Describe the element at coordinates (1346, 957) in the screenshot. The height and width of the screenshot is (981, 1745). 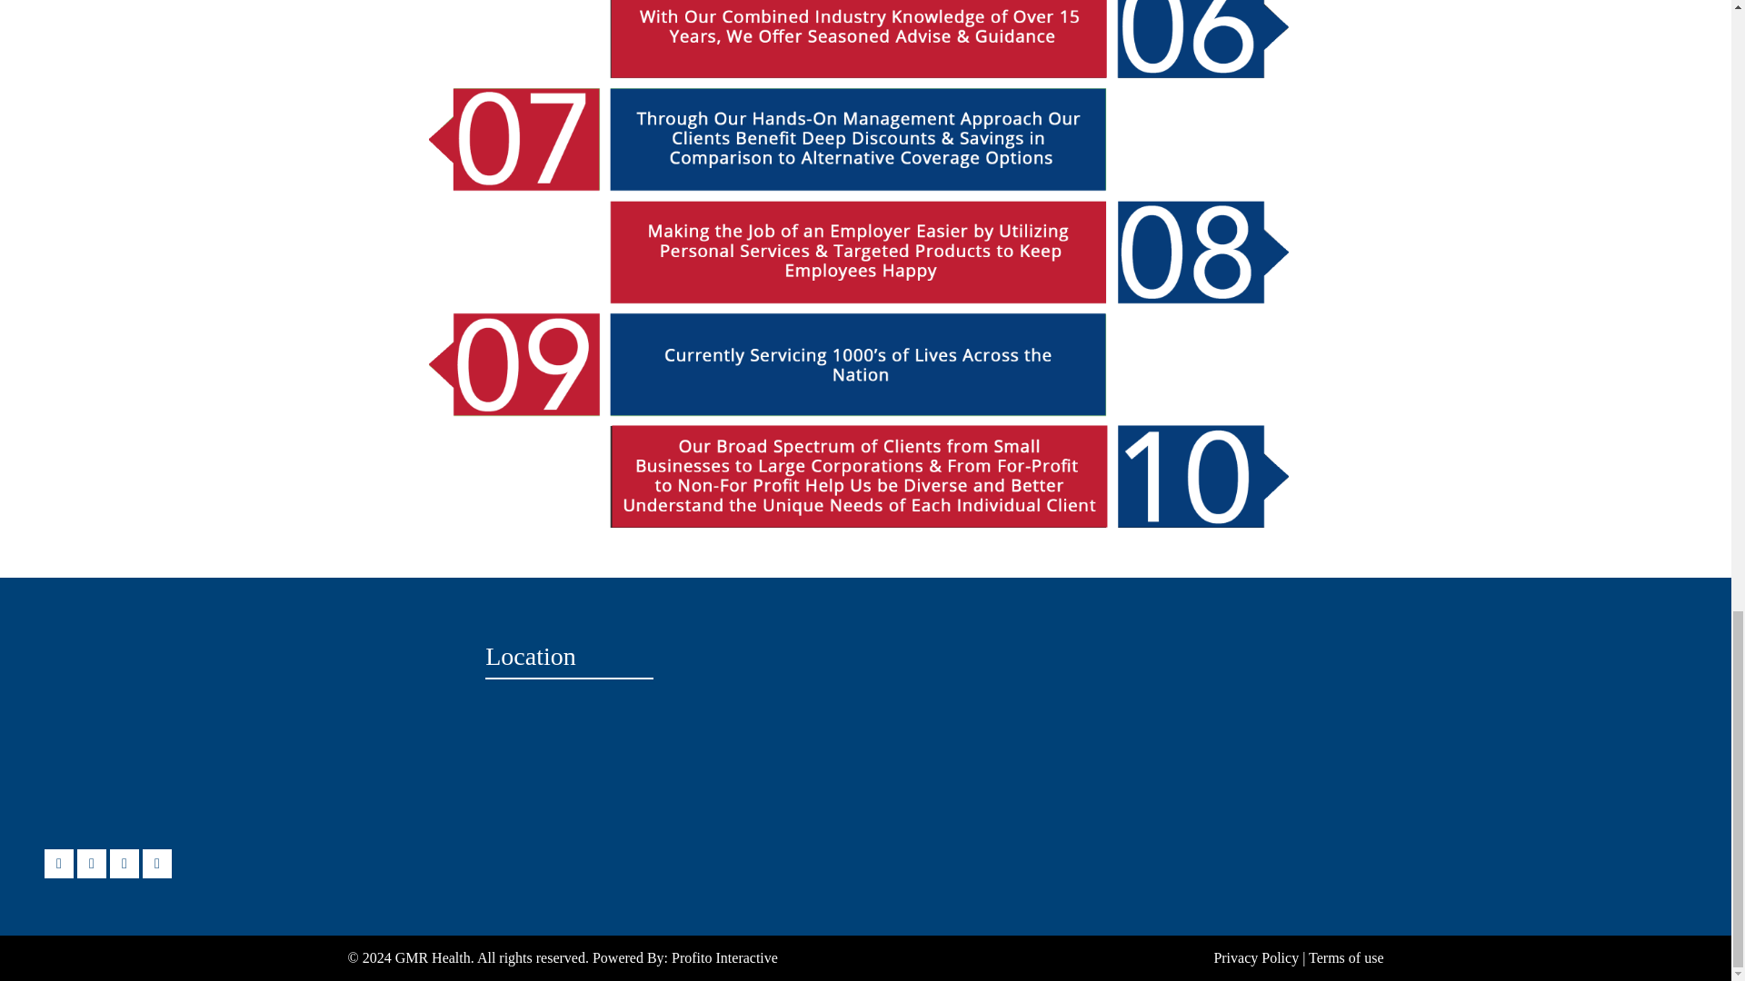
I see `Terms of use` at that location.